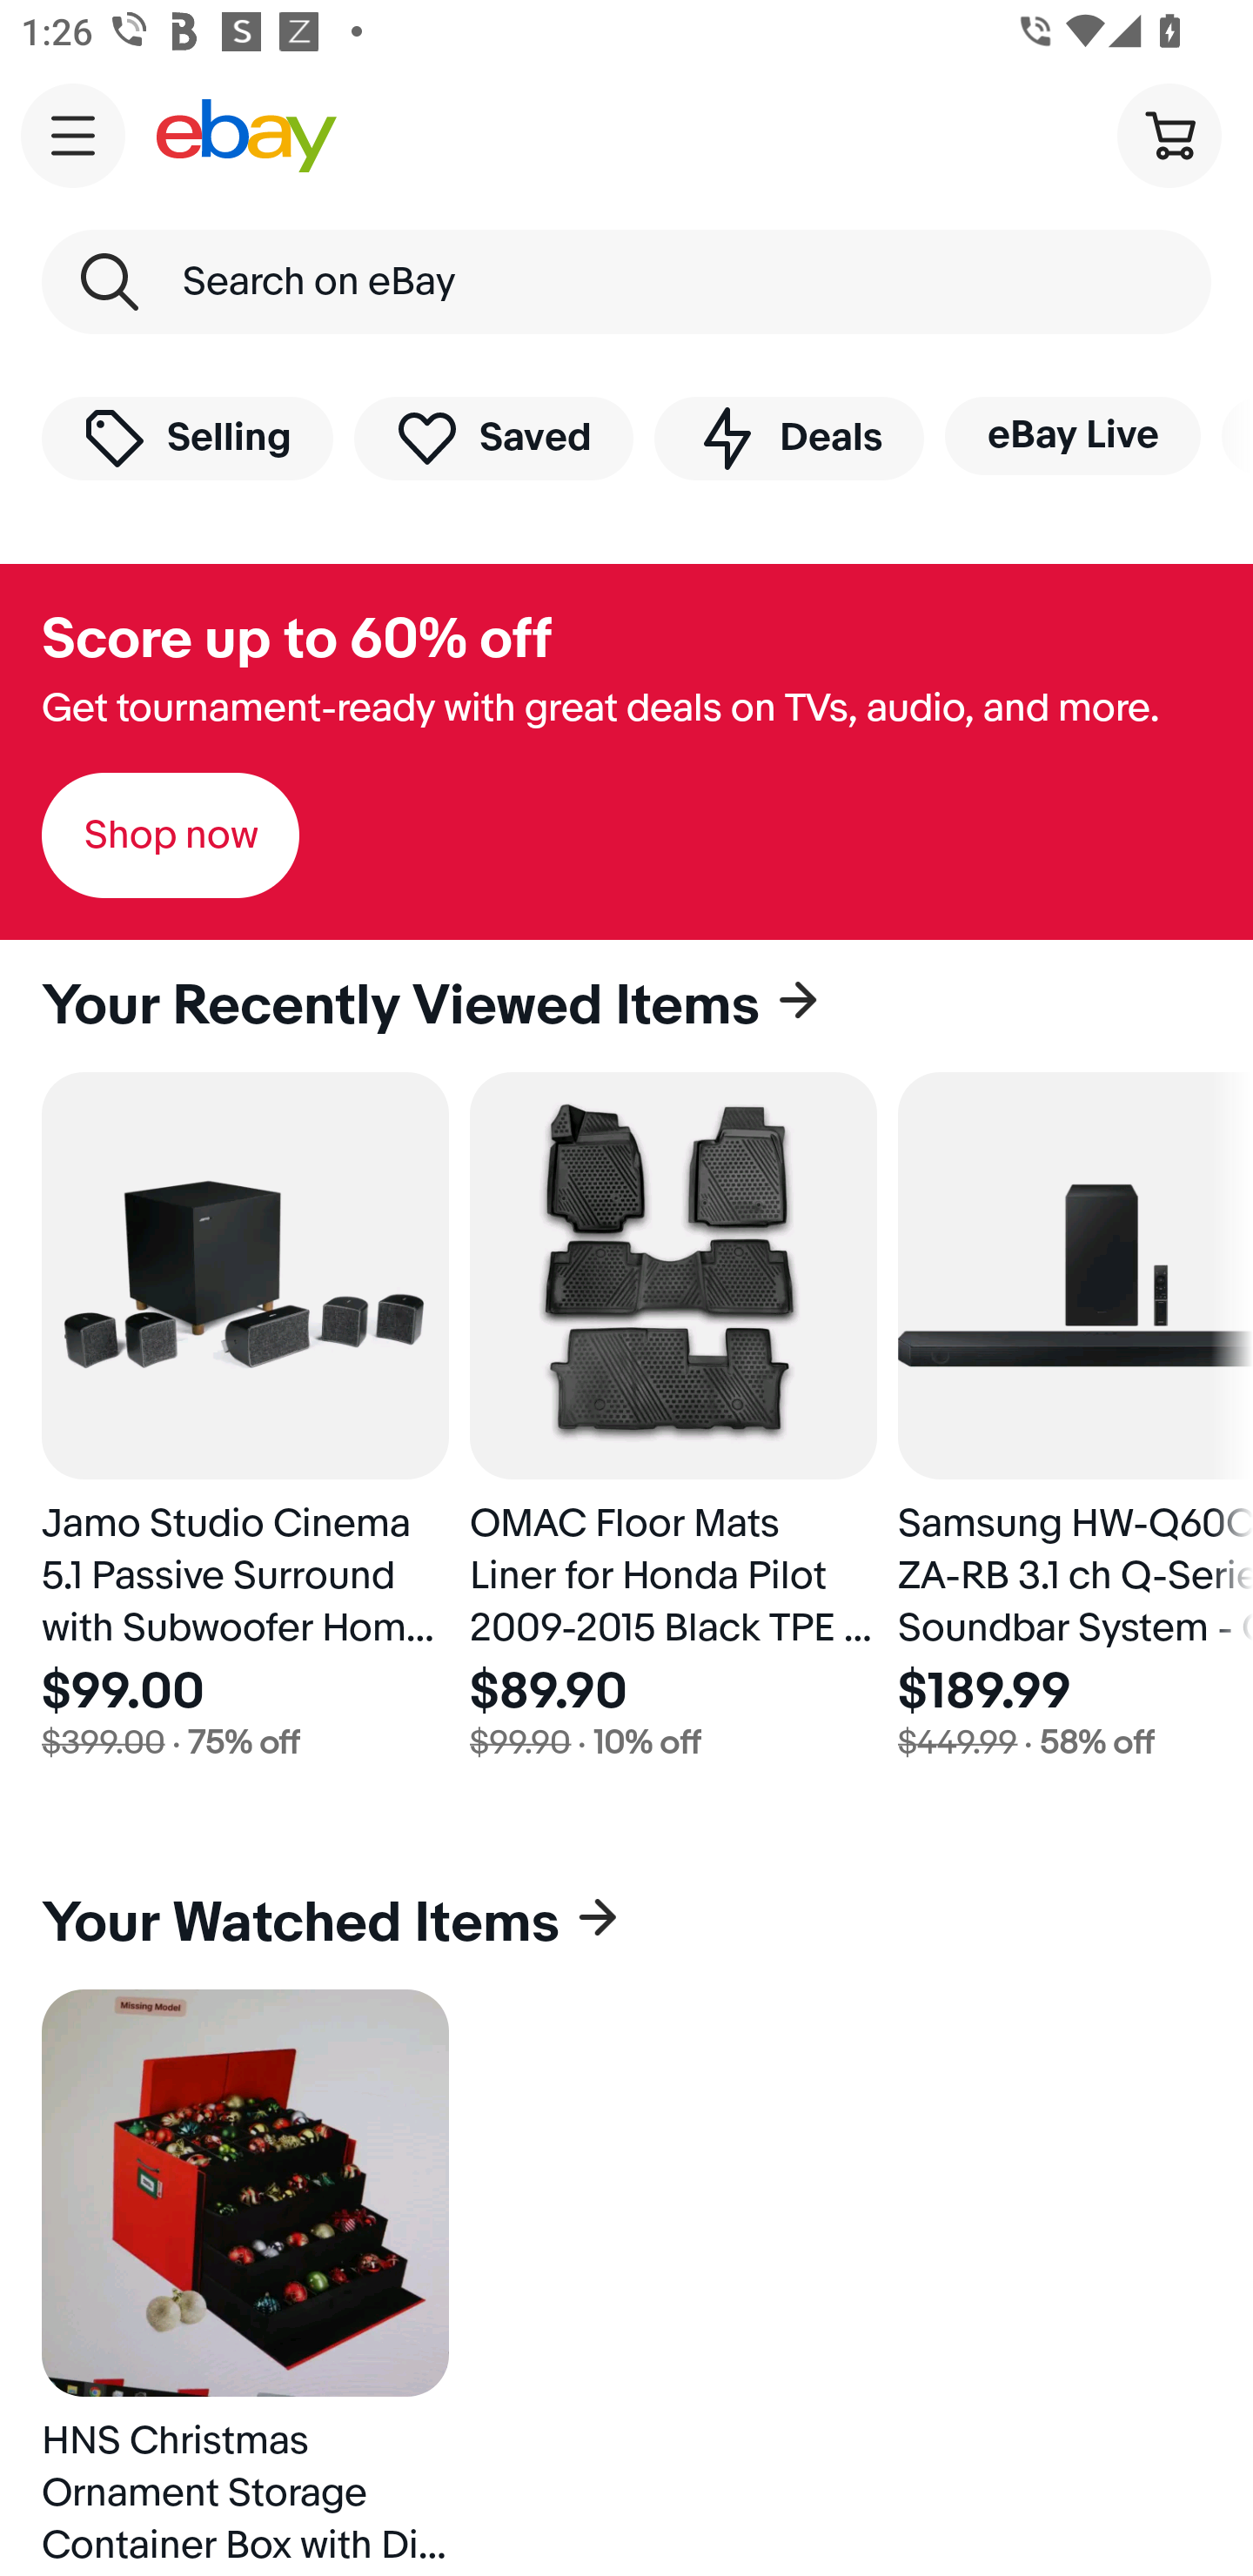 The width and height of the screenshot is (1253, 2576). What do you see at coordinates (187, 437) in the screenshot?
I see `Selling` at bounding box center [187, 437].